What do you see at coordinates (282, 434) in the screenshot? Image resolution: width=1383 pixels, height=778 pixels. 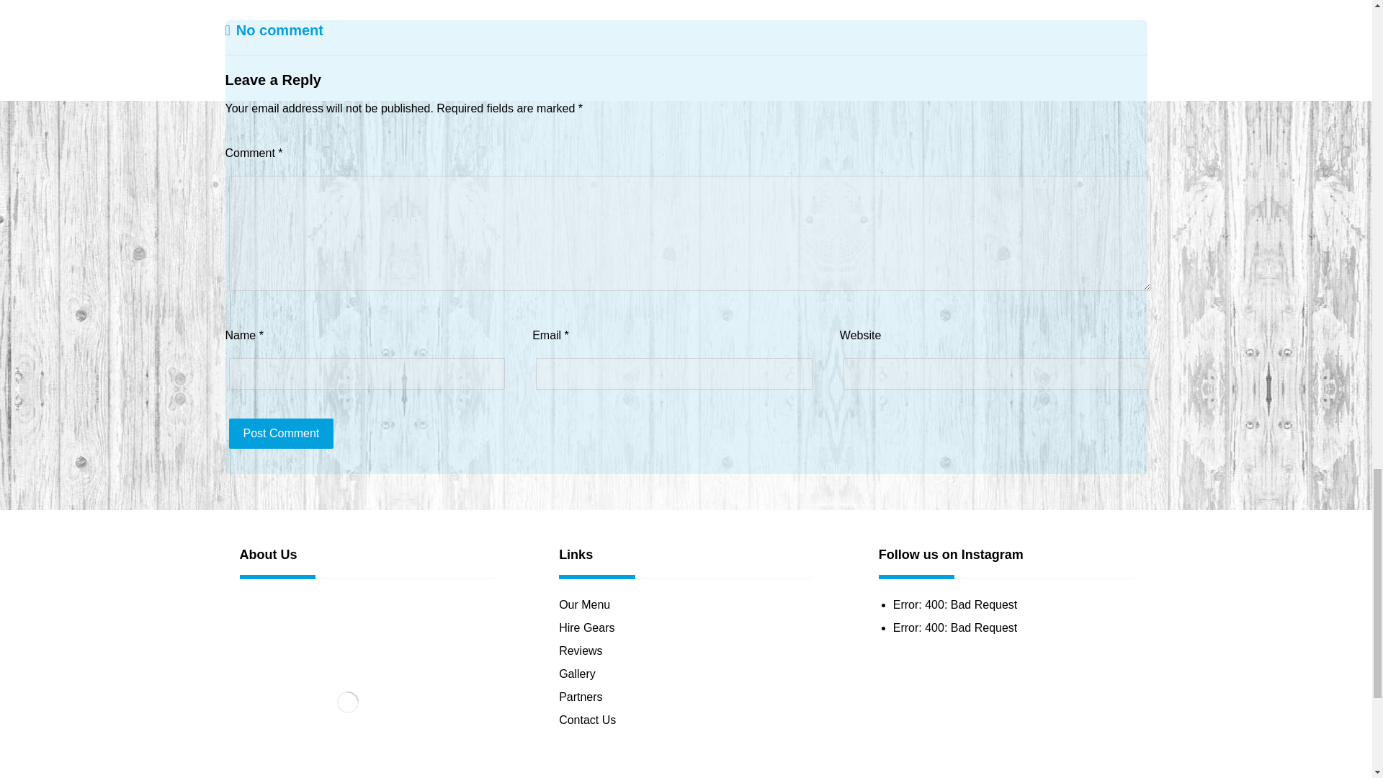 I see `Post Comment` at bounding box center [282, 434].